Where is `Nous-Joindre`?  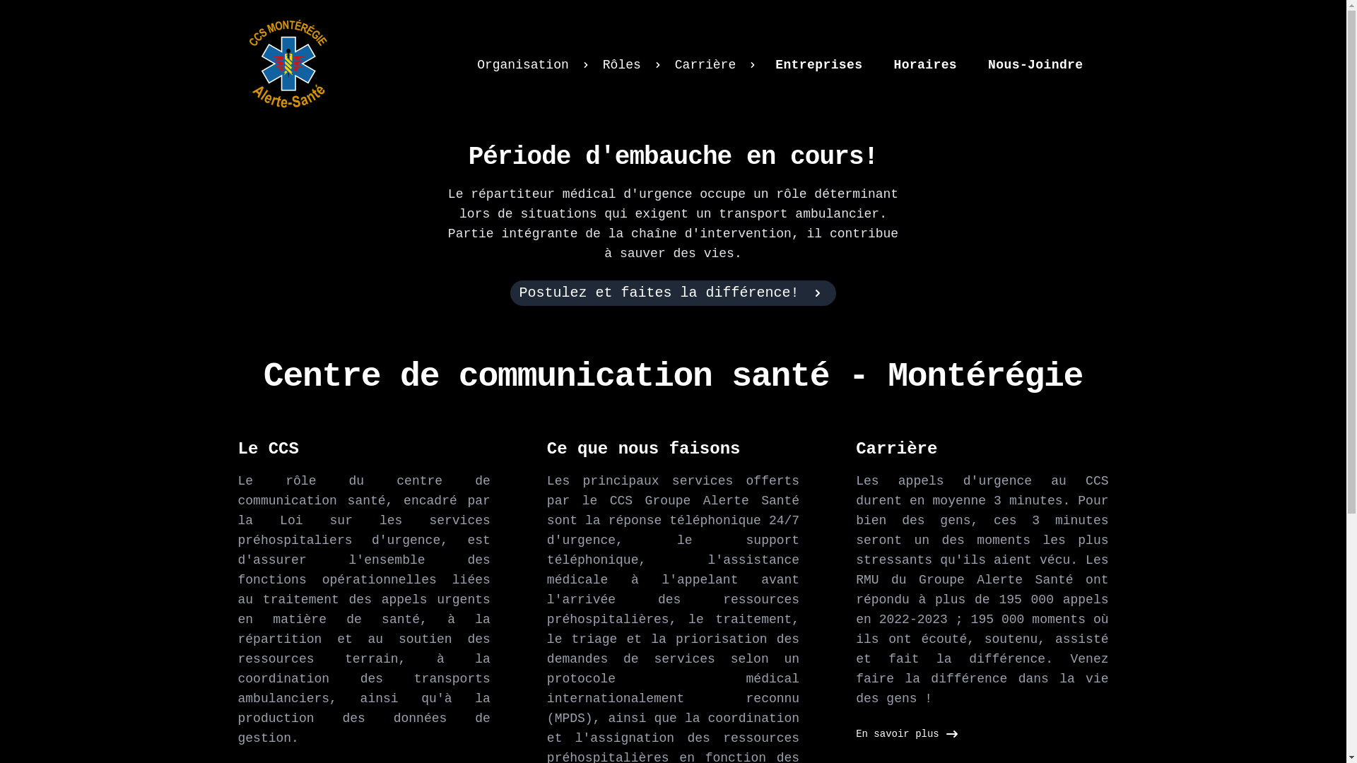
Nous-Joindre is located at coordinates (1035, 65).